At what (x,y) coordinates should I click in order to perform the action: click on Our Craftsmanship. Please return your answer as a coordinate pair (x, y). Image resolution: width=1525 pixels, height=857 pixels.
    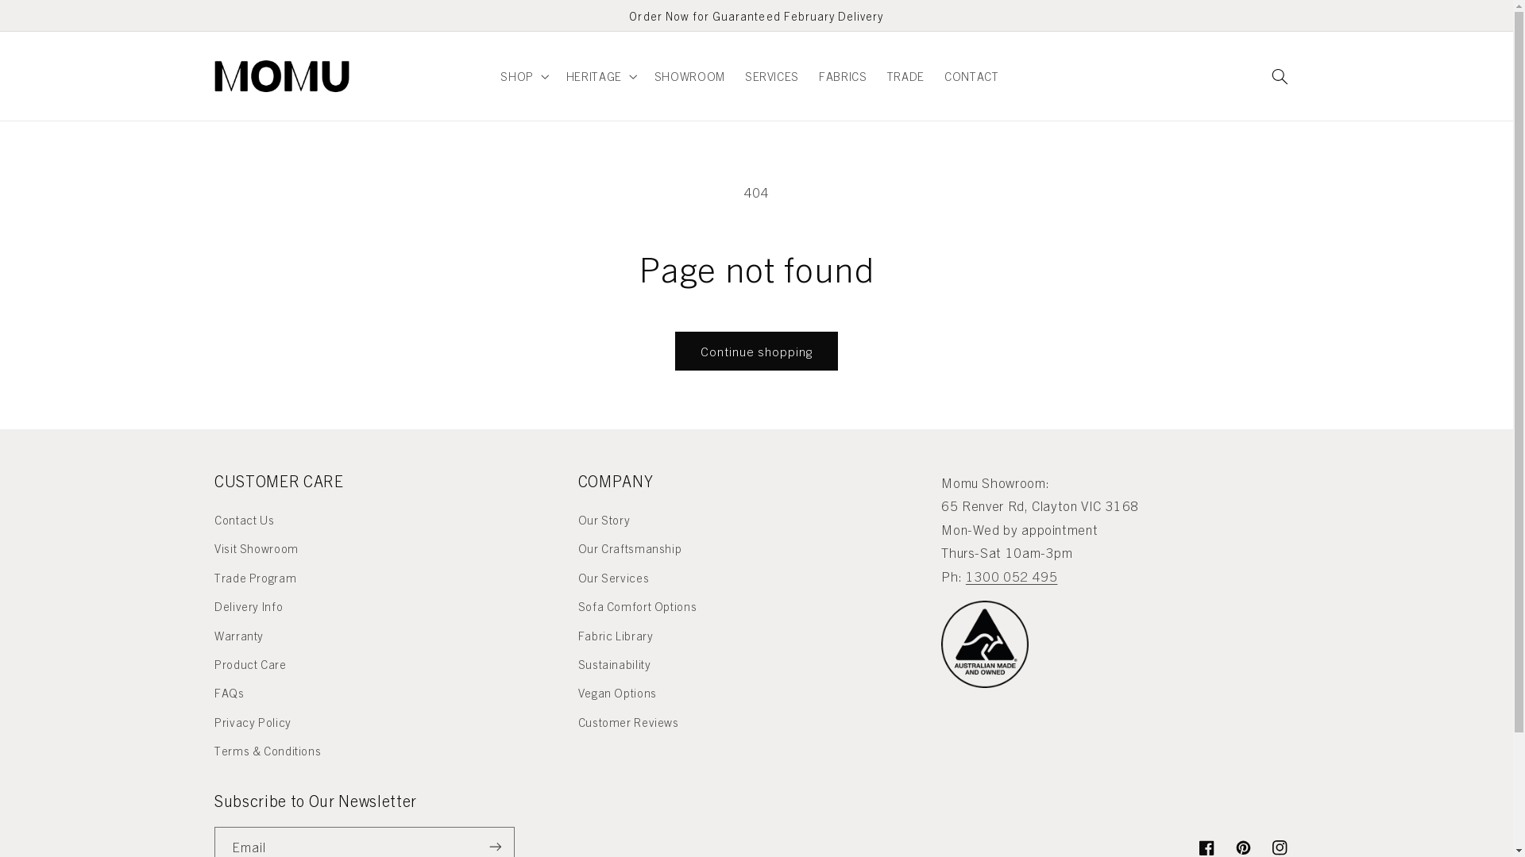
    Looking at the image, I should click on (631, 548).